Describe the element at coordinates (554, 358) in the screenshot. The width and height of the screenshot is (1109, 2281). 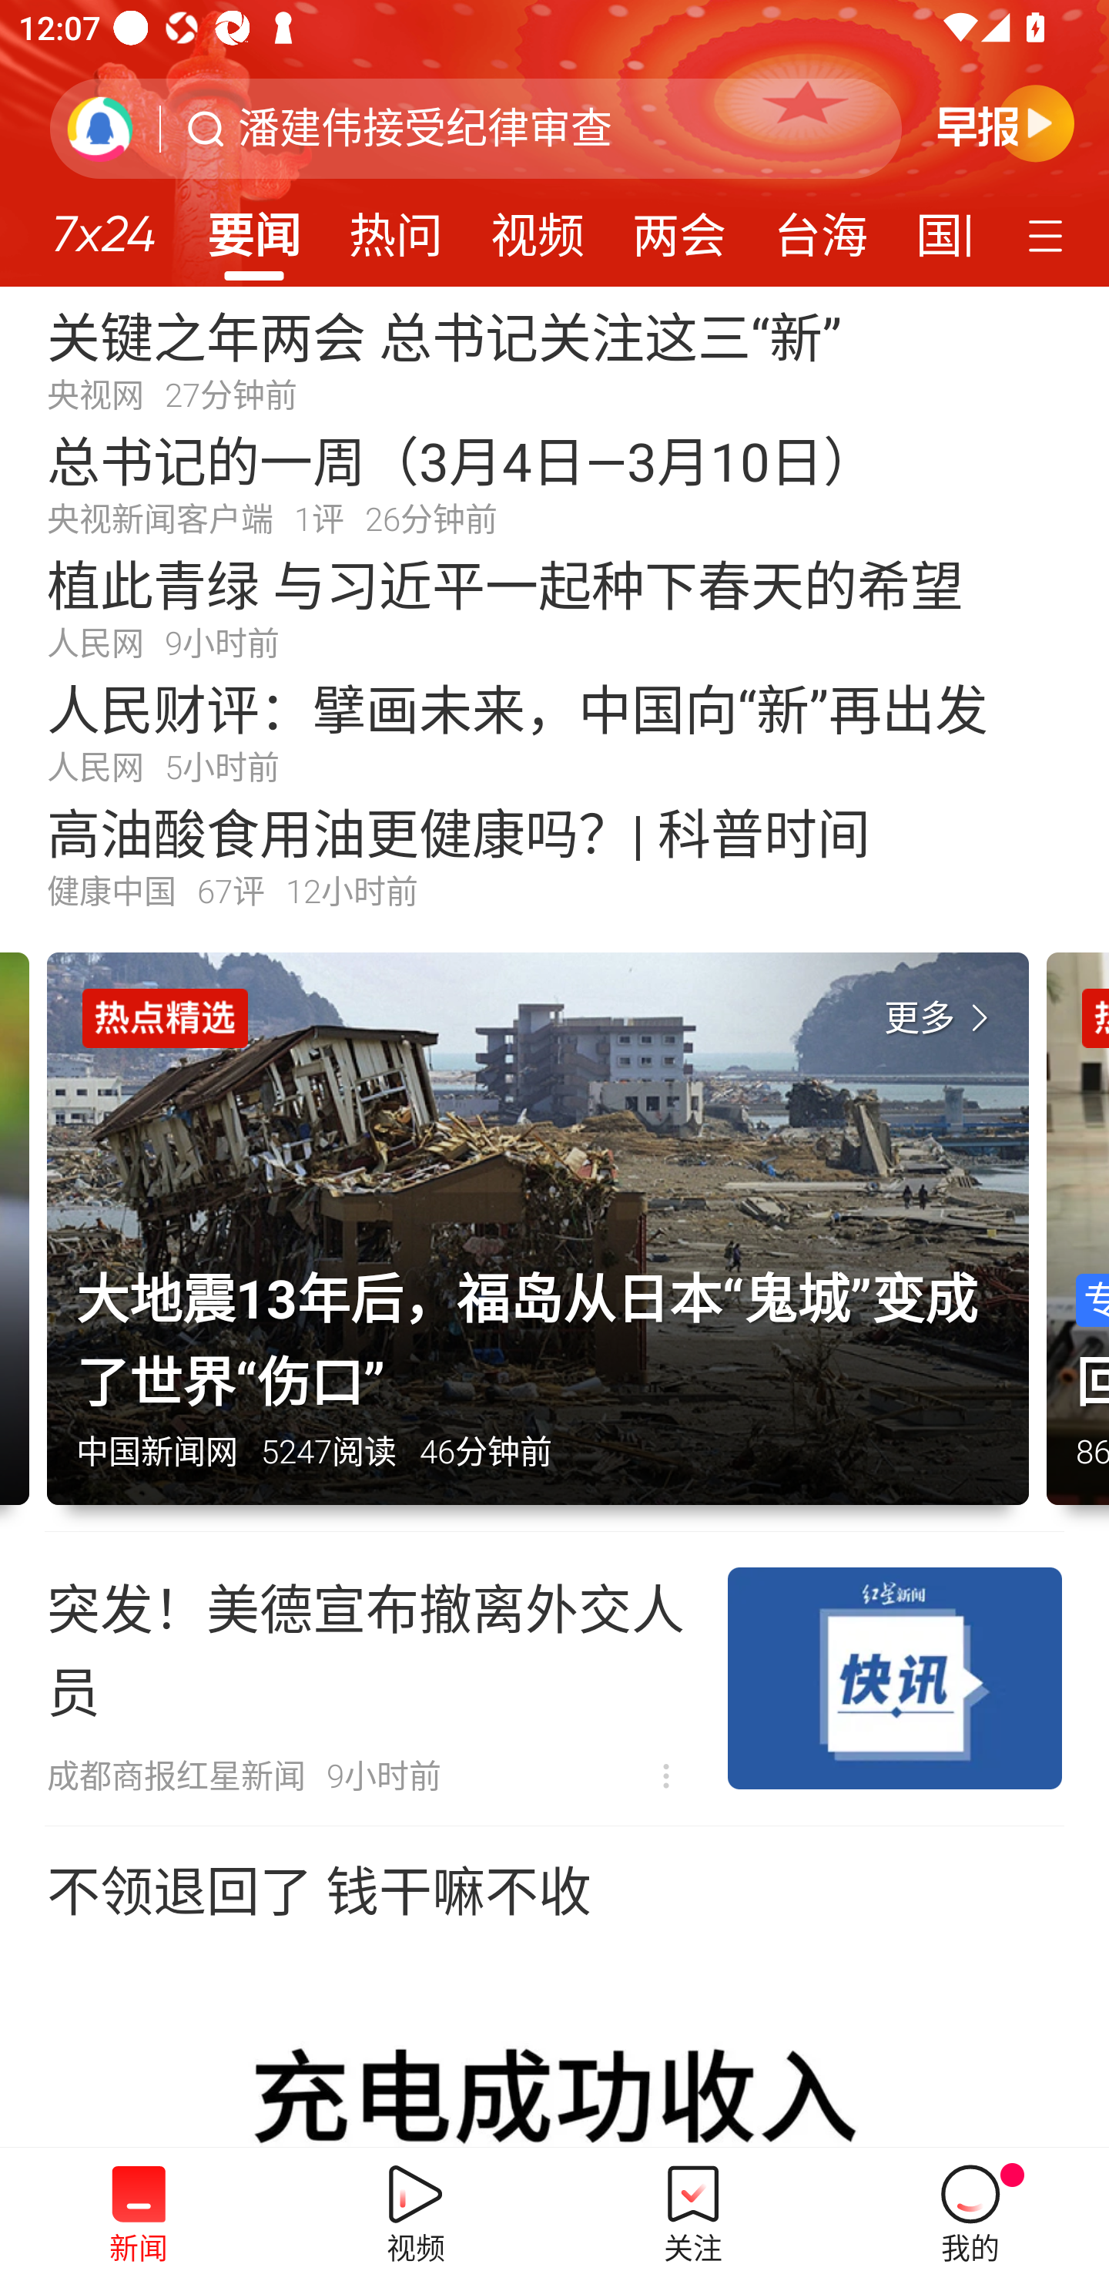
I see `关键之年两会 总书记关注这三“新” 央视网 27分钟前` at that location.